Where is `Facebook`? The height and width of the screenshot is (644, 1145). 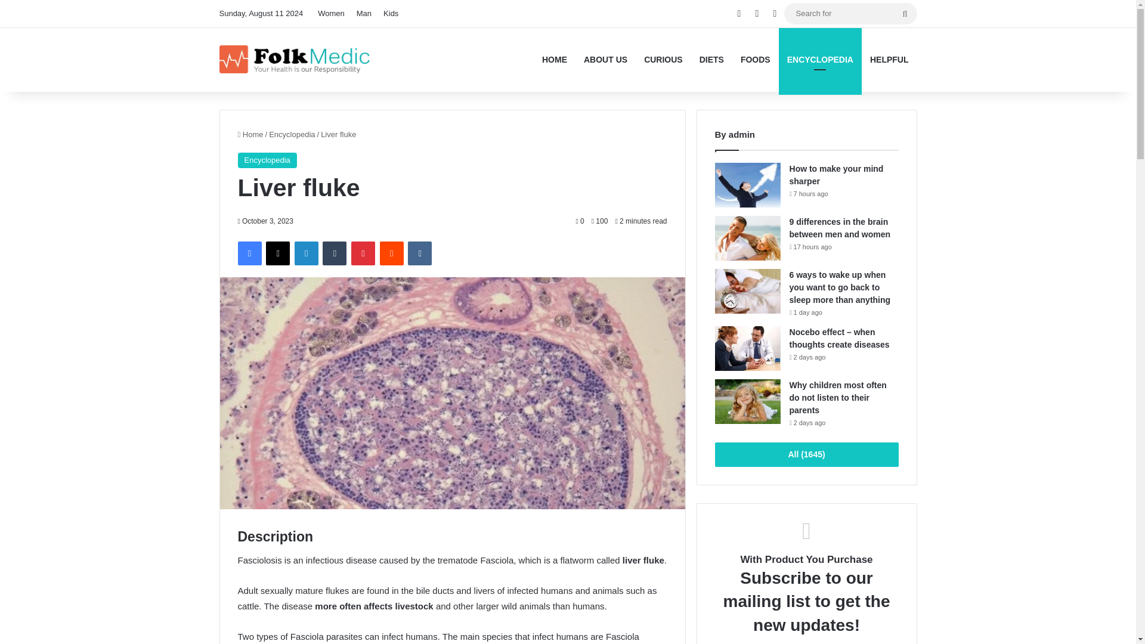 Facebook is located at coordinates (249, 253).